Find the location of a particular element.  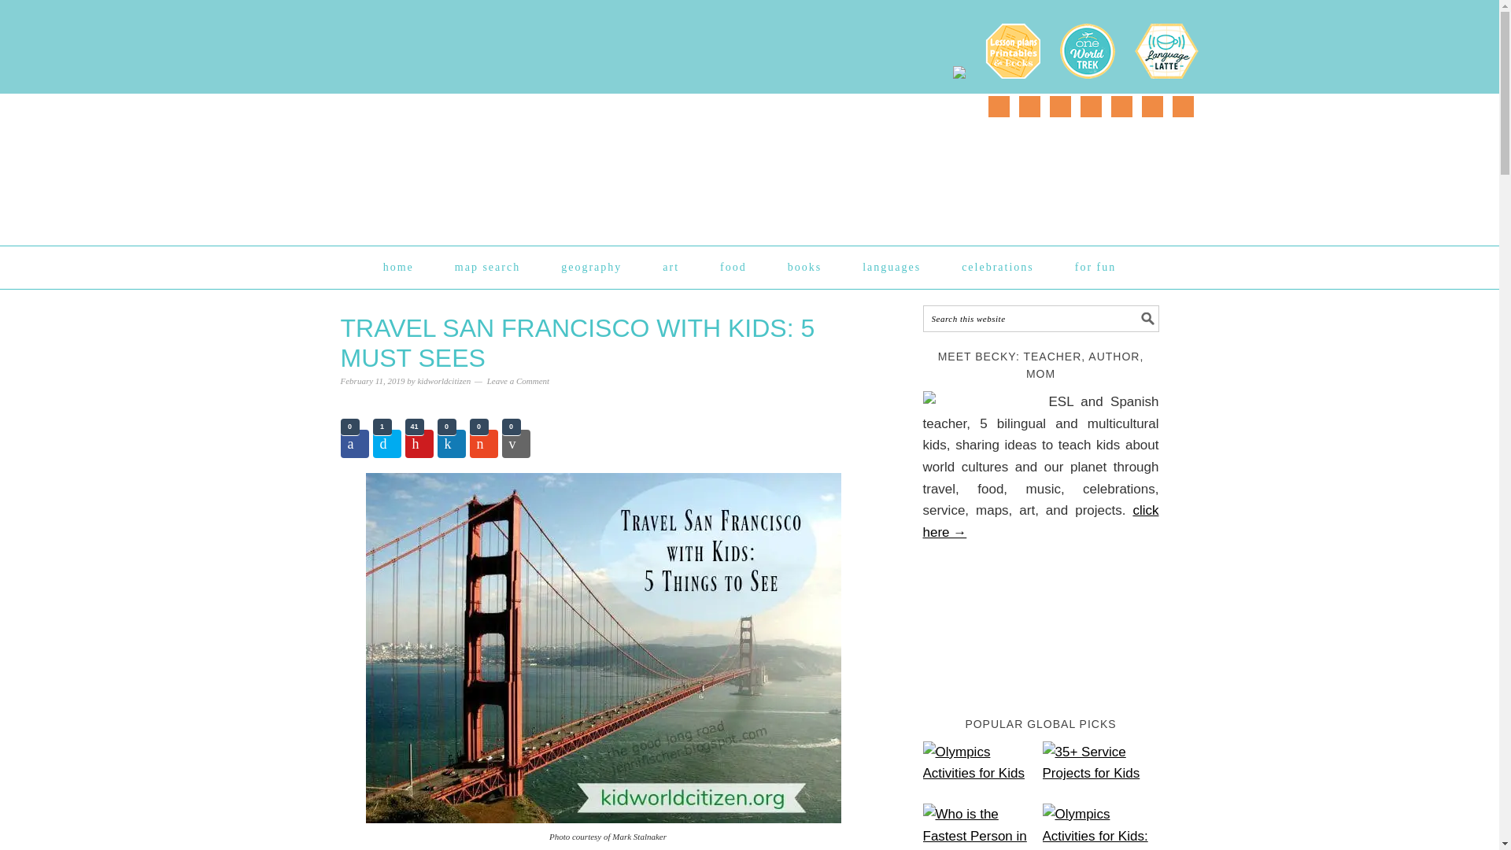

books is located at coordinates (804, 267).